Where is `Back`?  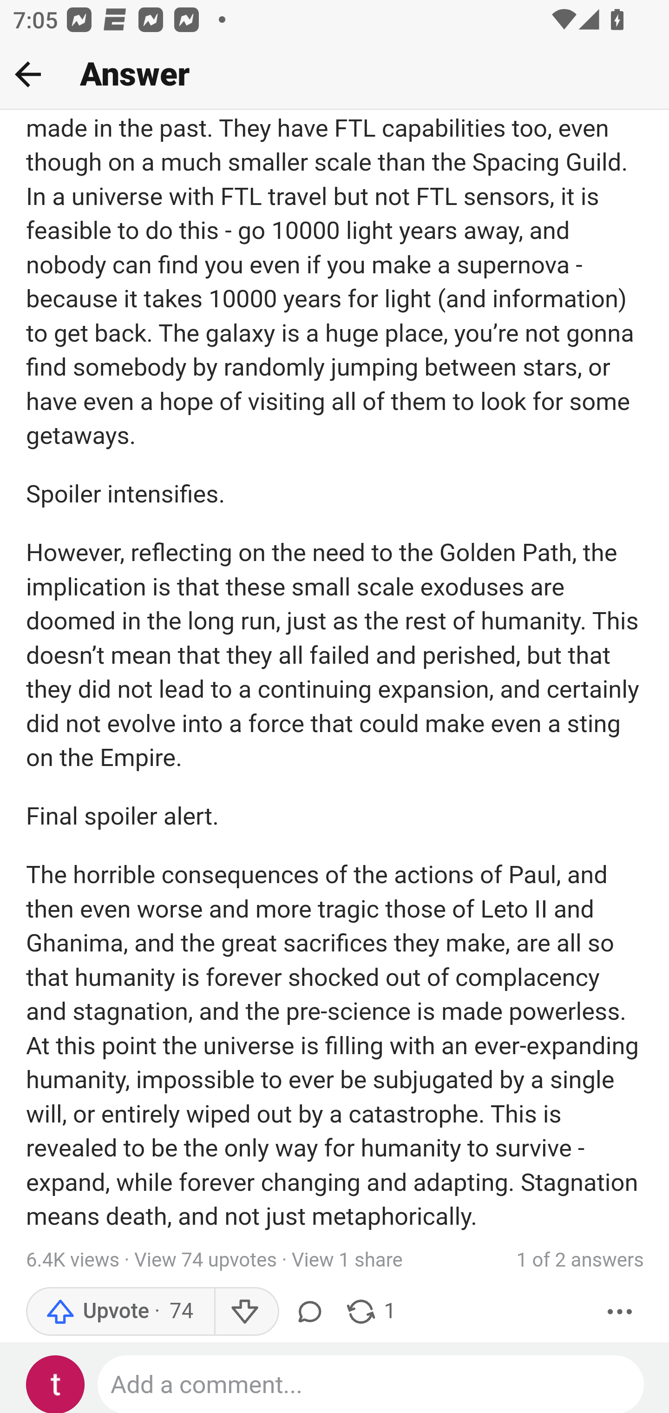 Back is located at coordinates (28, 74).